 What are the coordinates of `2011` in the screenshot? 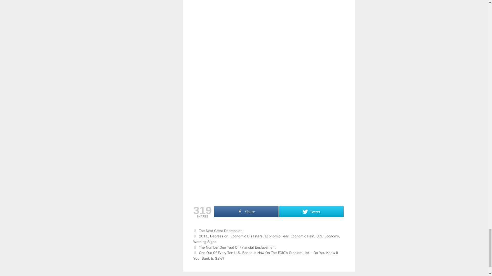 It's located at (203, 236).